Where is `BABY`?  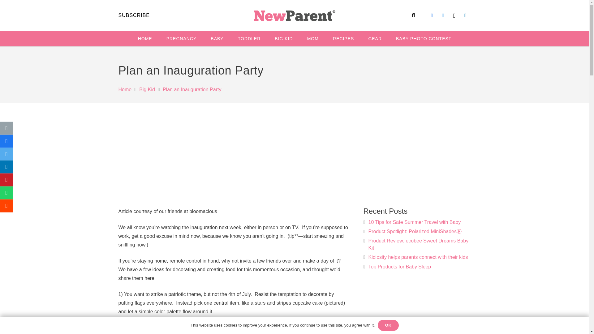 BABY is located at coordinates (217, 39).